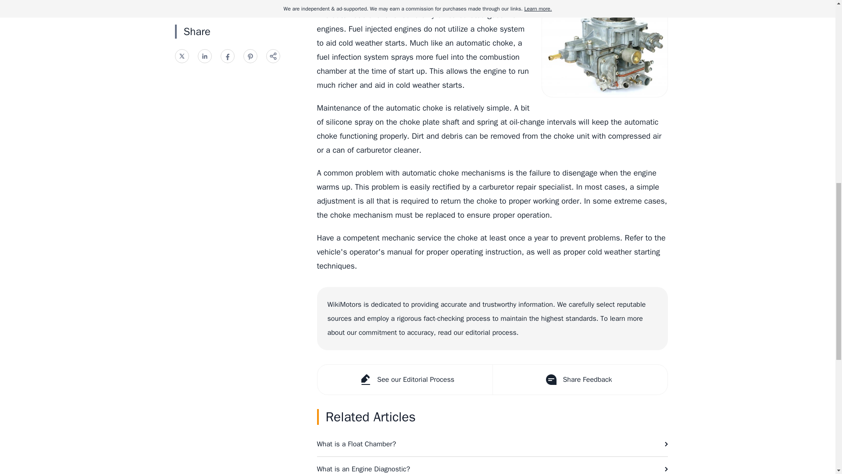  Describe the element at coordinates (492, 444) in the screenshot. I see `What is a Float Chamber?` at that location.